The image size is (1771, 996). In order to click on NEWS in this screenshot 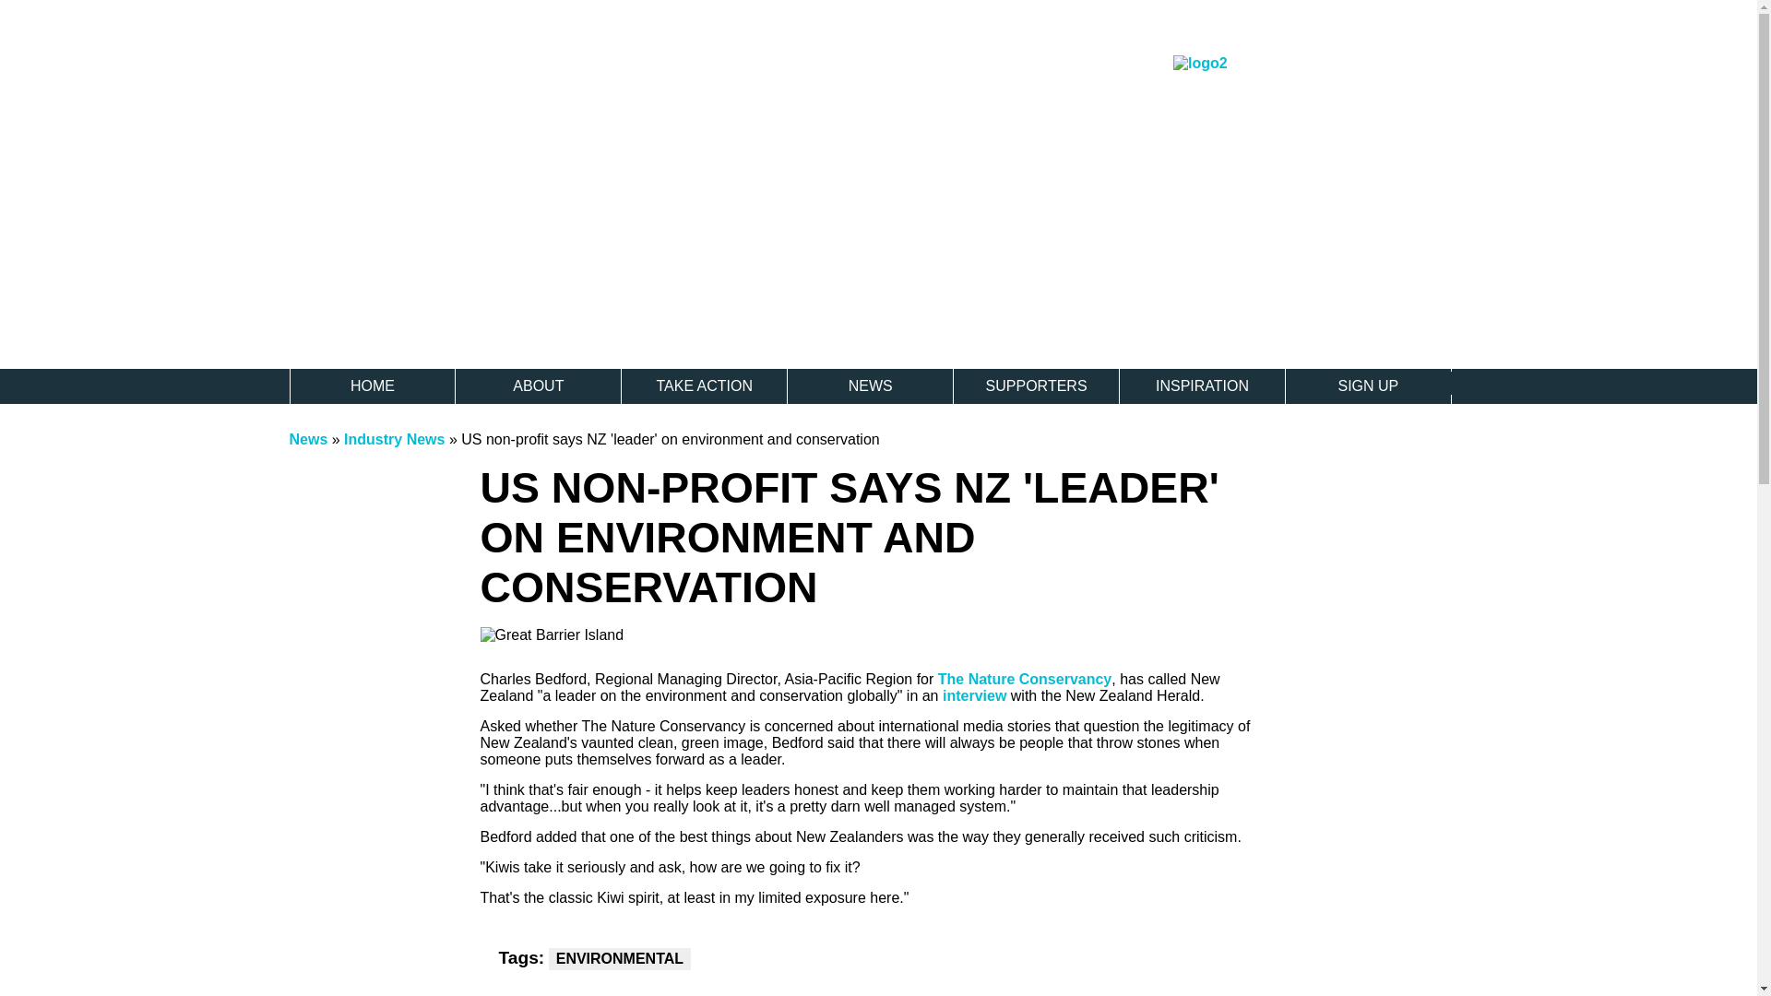, I will do `click(870, 385)`.